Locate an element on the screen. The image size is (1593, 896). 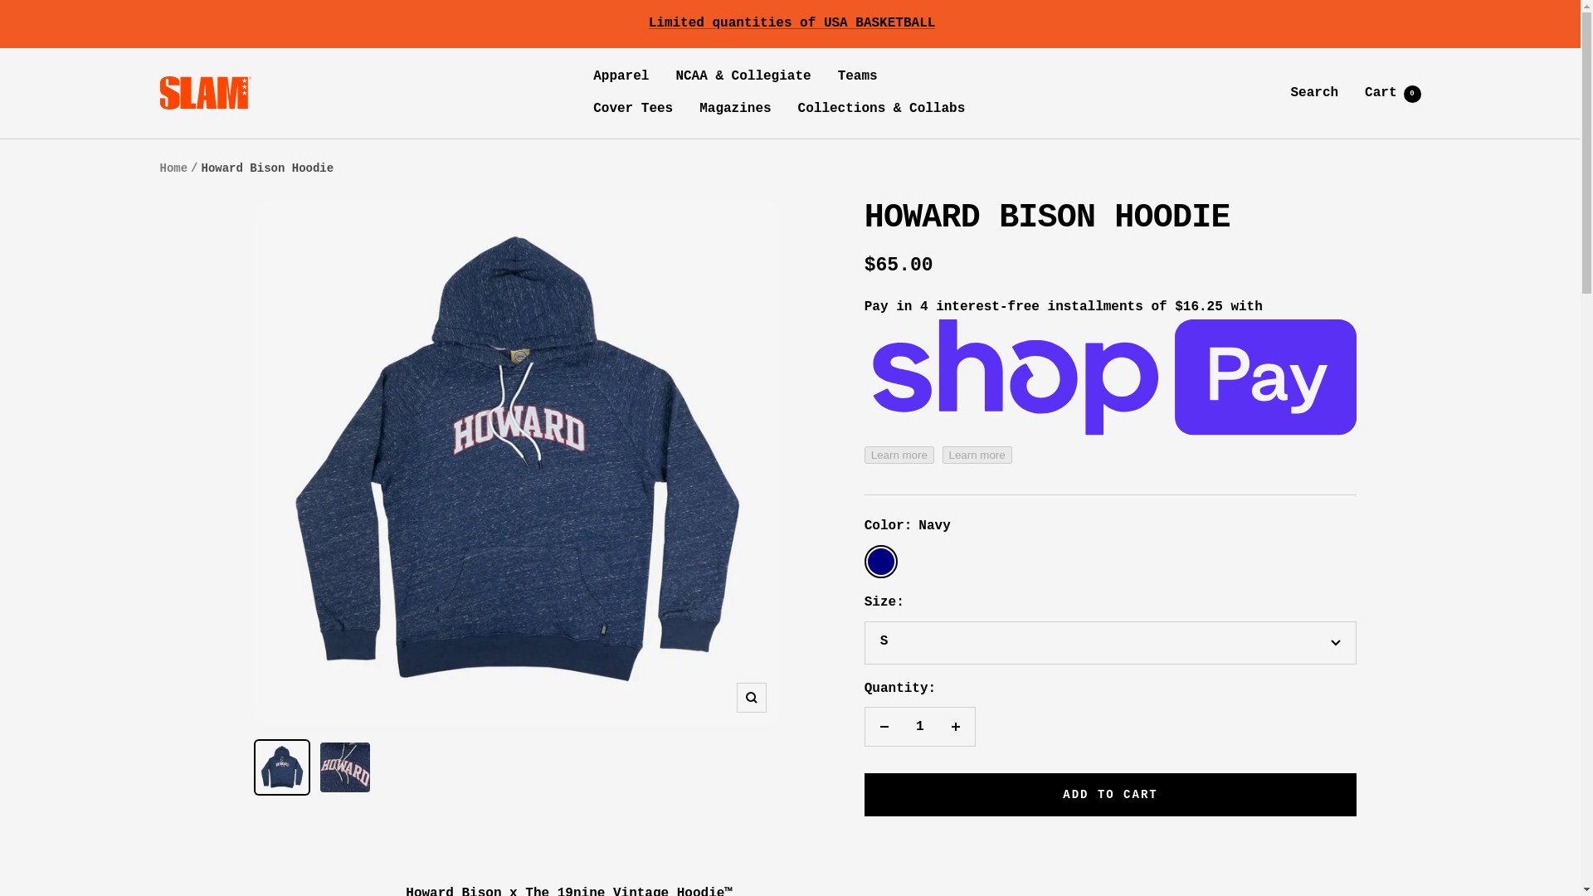
Decrease quantity is located at coordinates (1110, 795).